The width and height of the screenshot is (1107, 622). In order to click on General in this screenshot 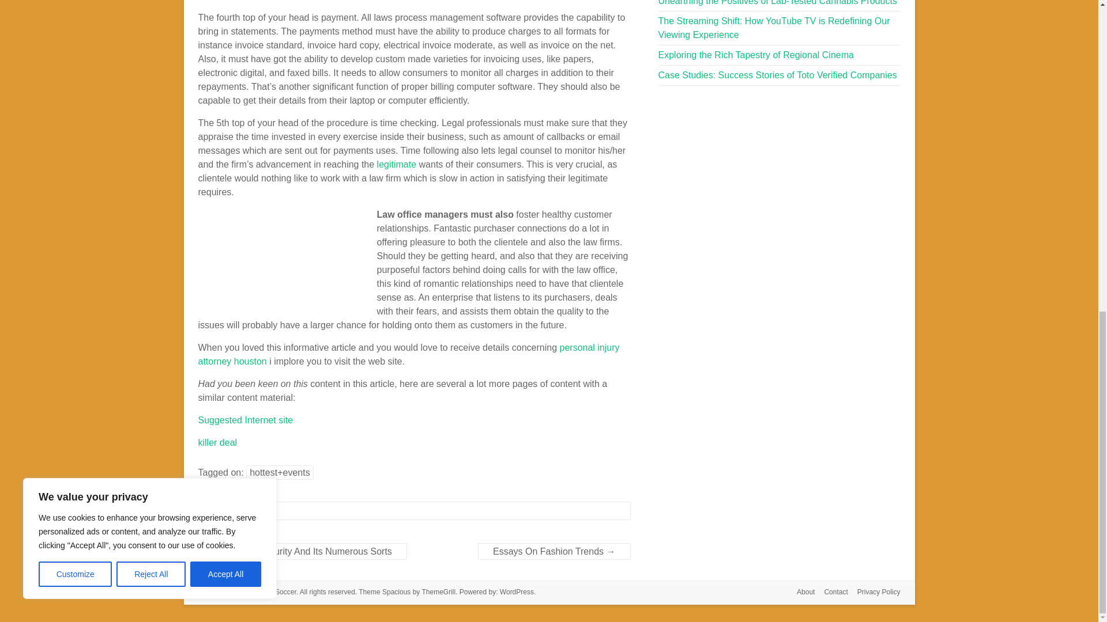, I will do `click(229, 511)`.